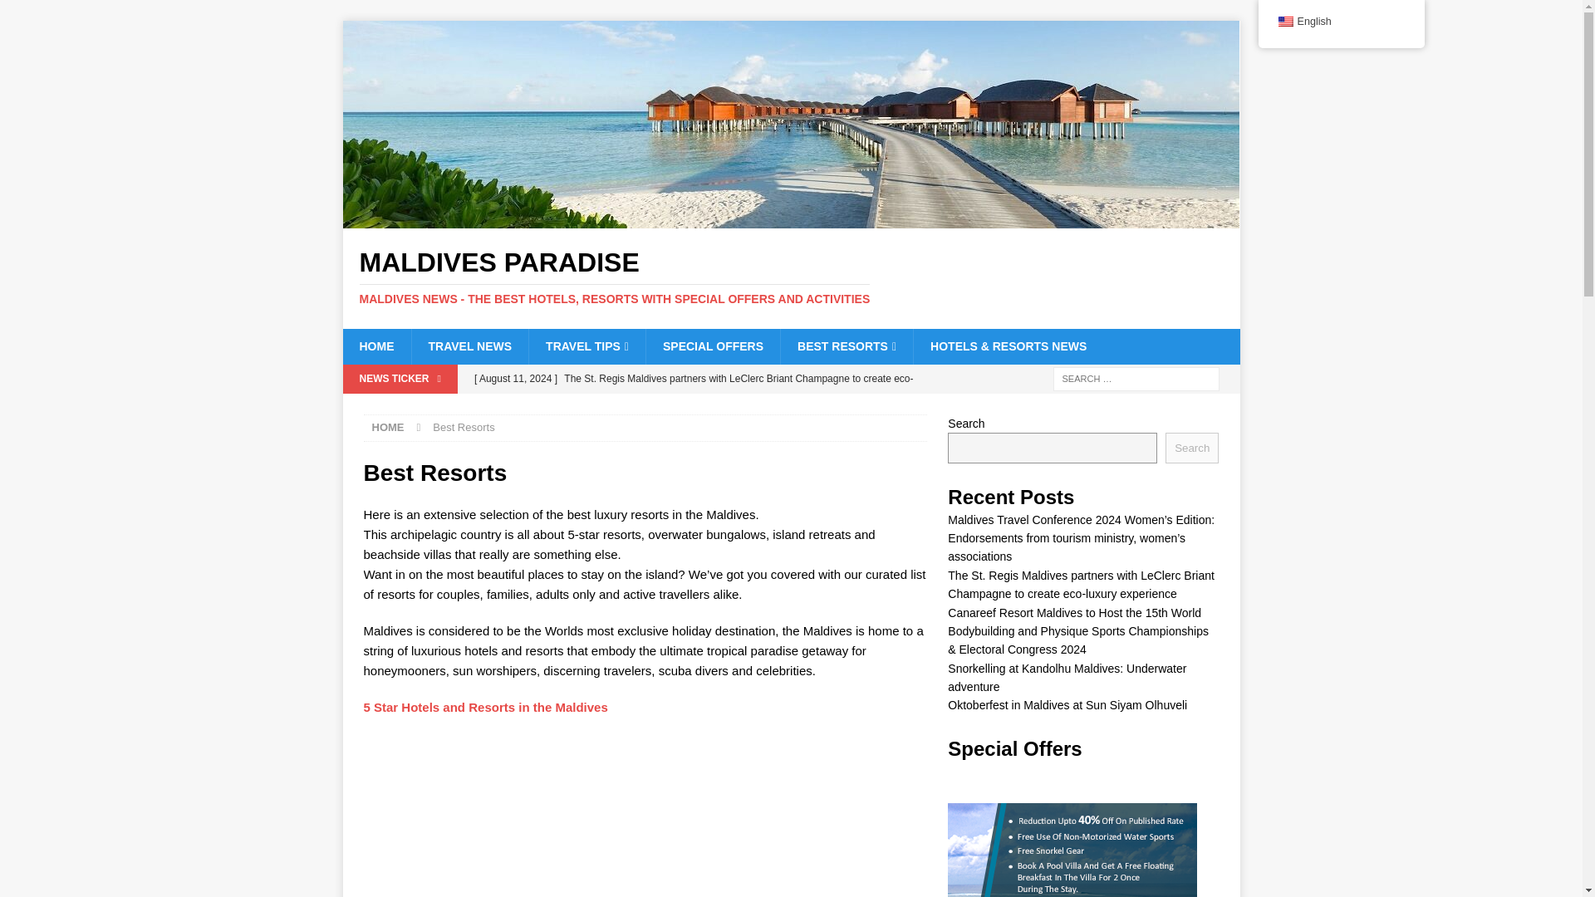 Image resolution: width=1595 pixels, height=897 pixels. I want to click on Maldives Paradise, so click(791, 219).